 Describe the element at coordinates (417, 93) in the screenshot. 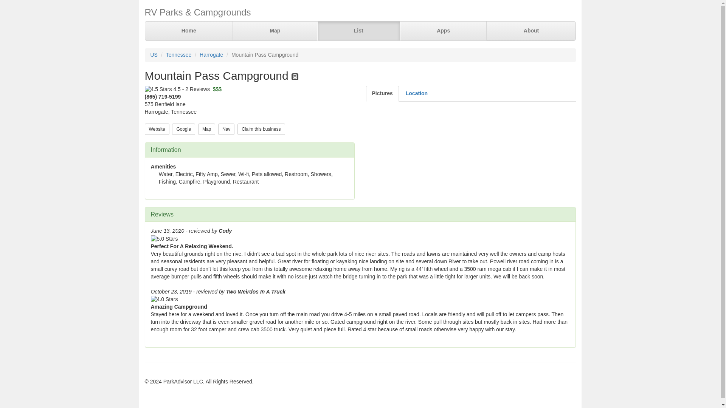

I see `Location` at that location.